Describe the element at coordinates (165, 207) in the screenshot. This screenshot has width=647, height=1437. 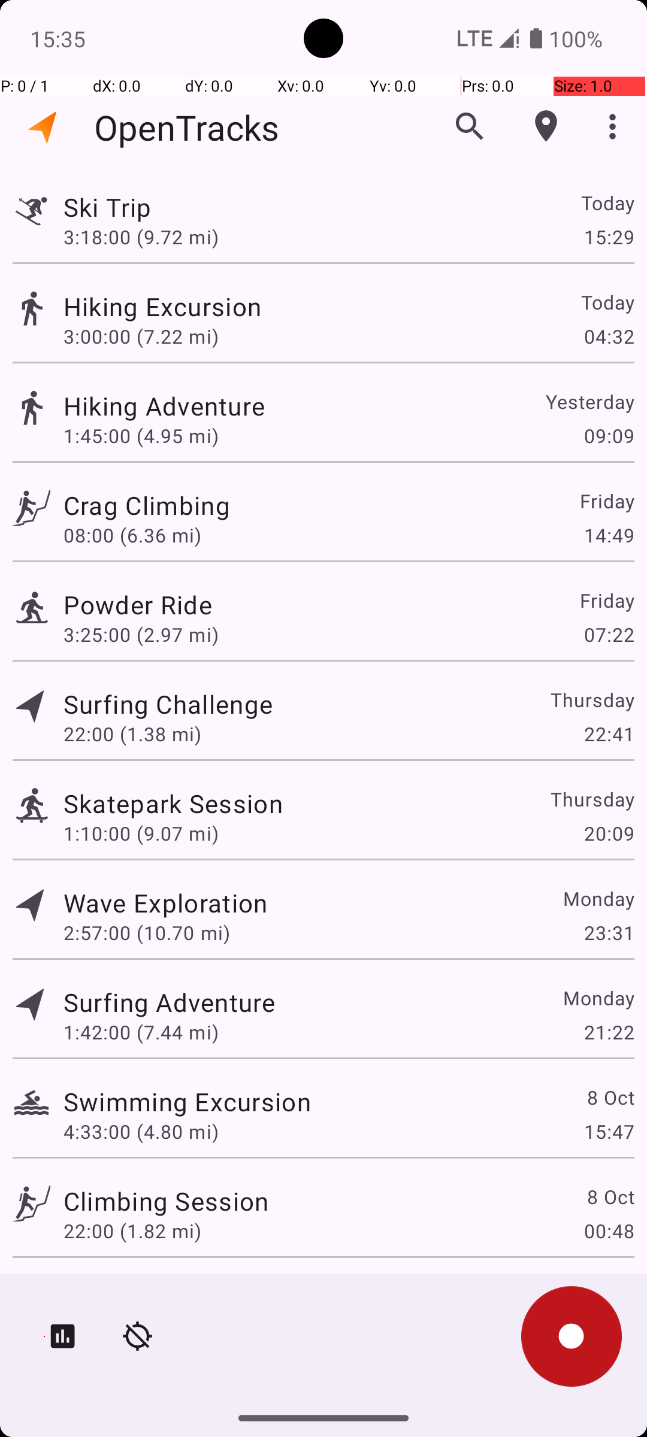
I see `Ski Trip` at that location.